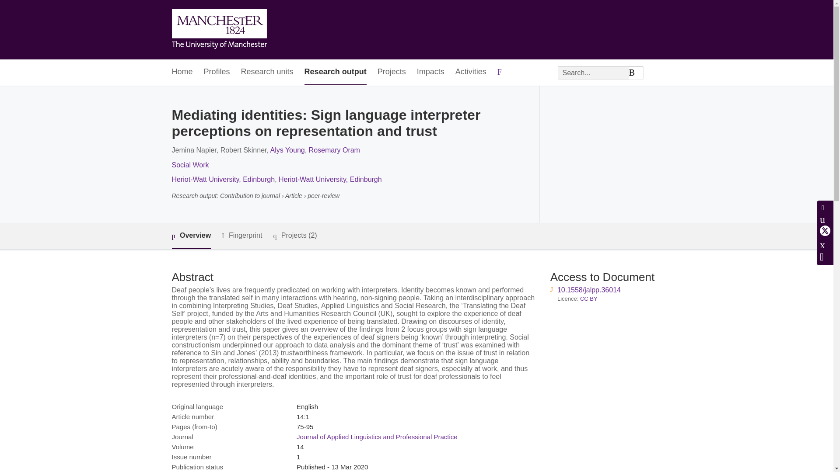 The image size is (840, 472). Describe the element at coordinates (267, 73) in the screenshot. I see `Research units` at that location.